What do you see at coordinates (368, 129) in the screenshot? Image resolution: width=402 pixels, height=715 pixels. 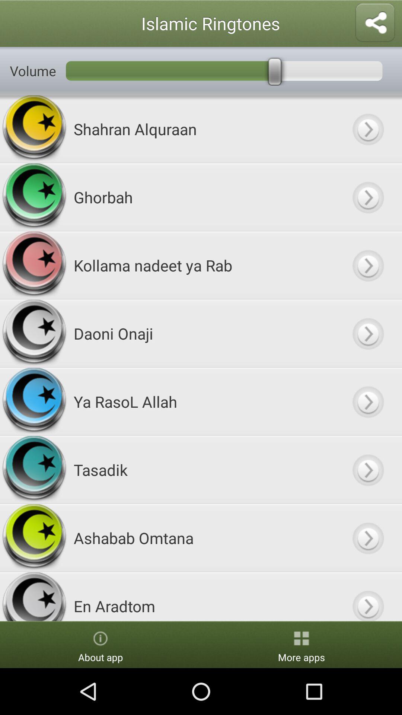 I see `play ringtone` at bounding box center [368, 129].